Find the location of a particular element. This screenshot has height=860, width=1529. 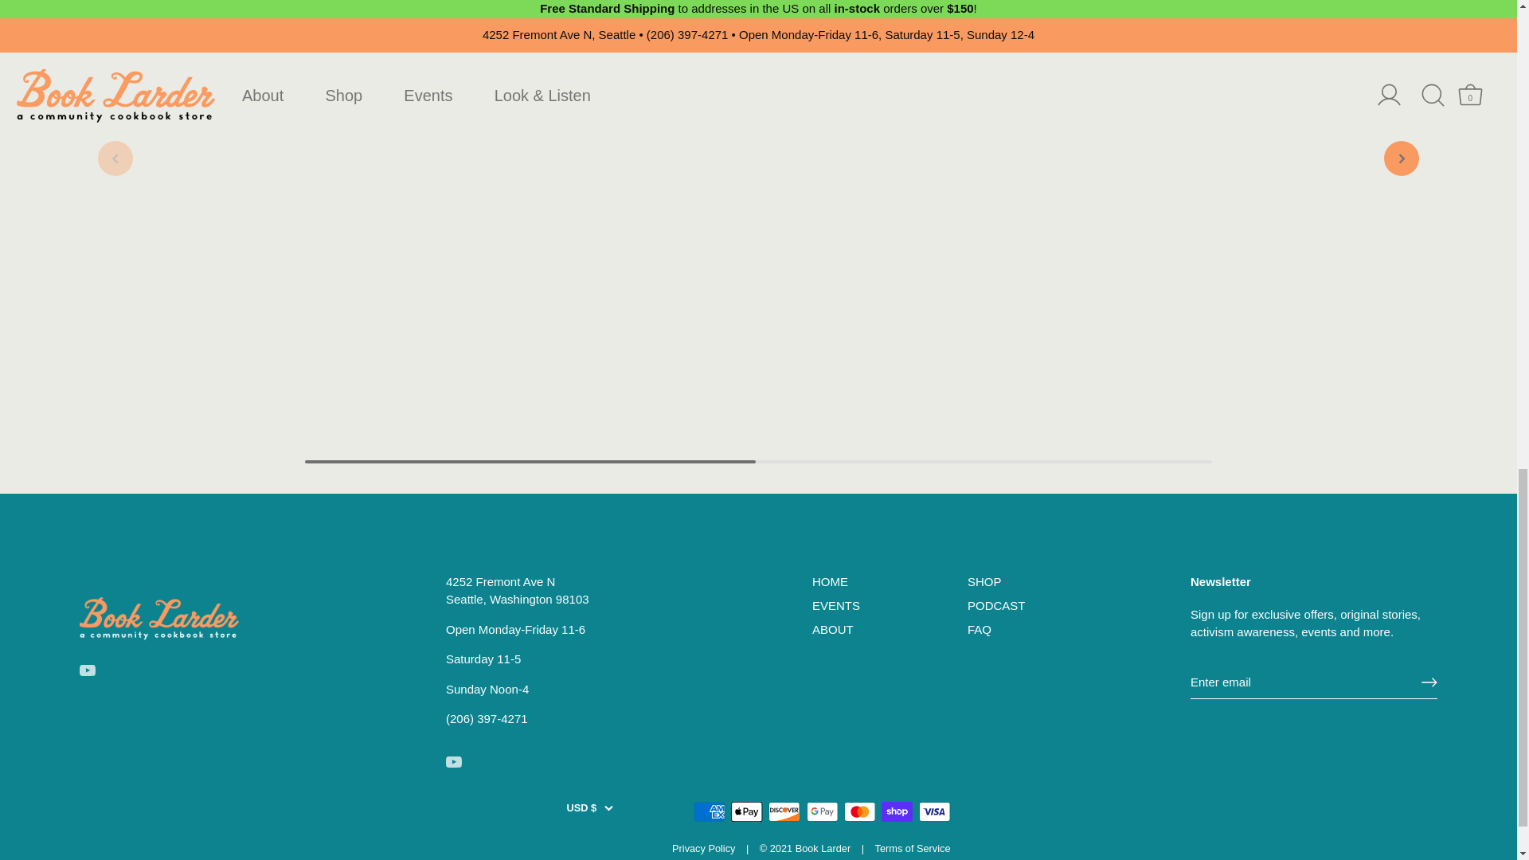

Google Pay is located at coordinates (822, 811).